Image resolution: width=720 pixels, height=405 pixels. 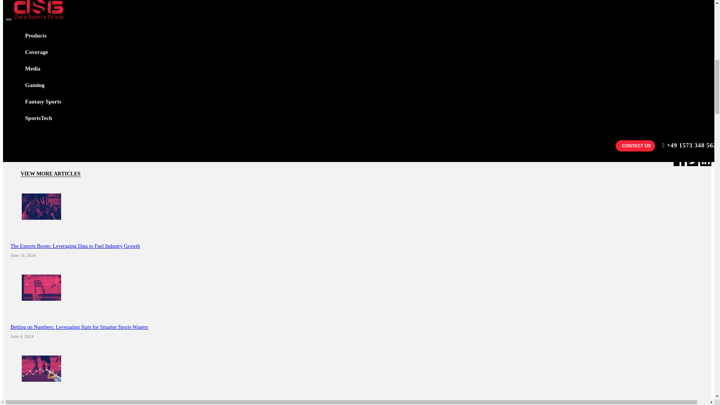 What do you see at coordinates (101, 105) in the screenshot?
I see `Data Sports Group` at bounding box center [101, 105].